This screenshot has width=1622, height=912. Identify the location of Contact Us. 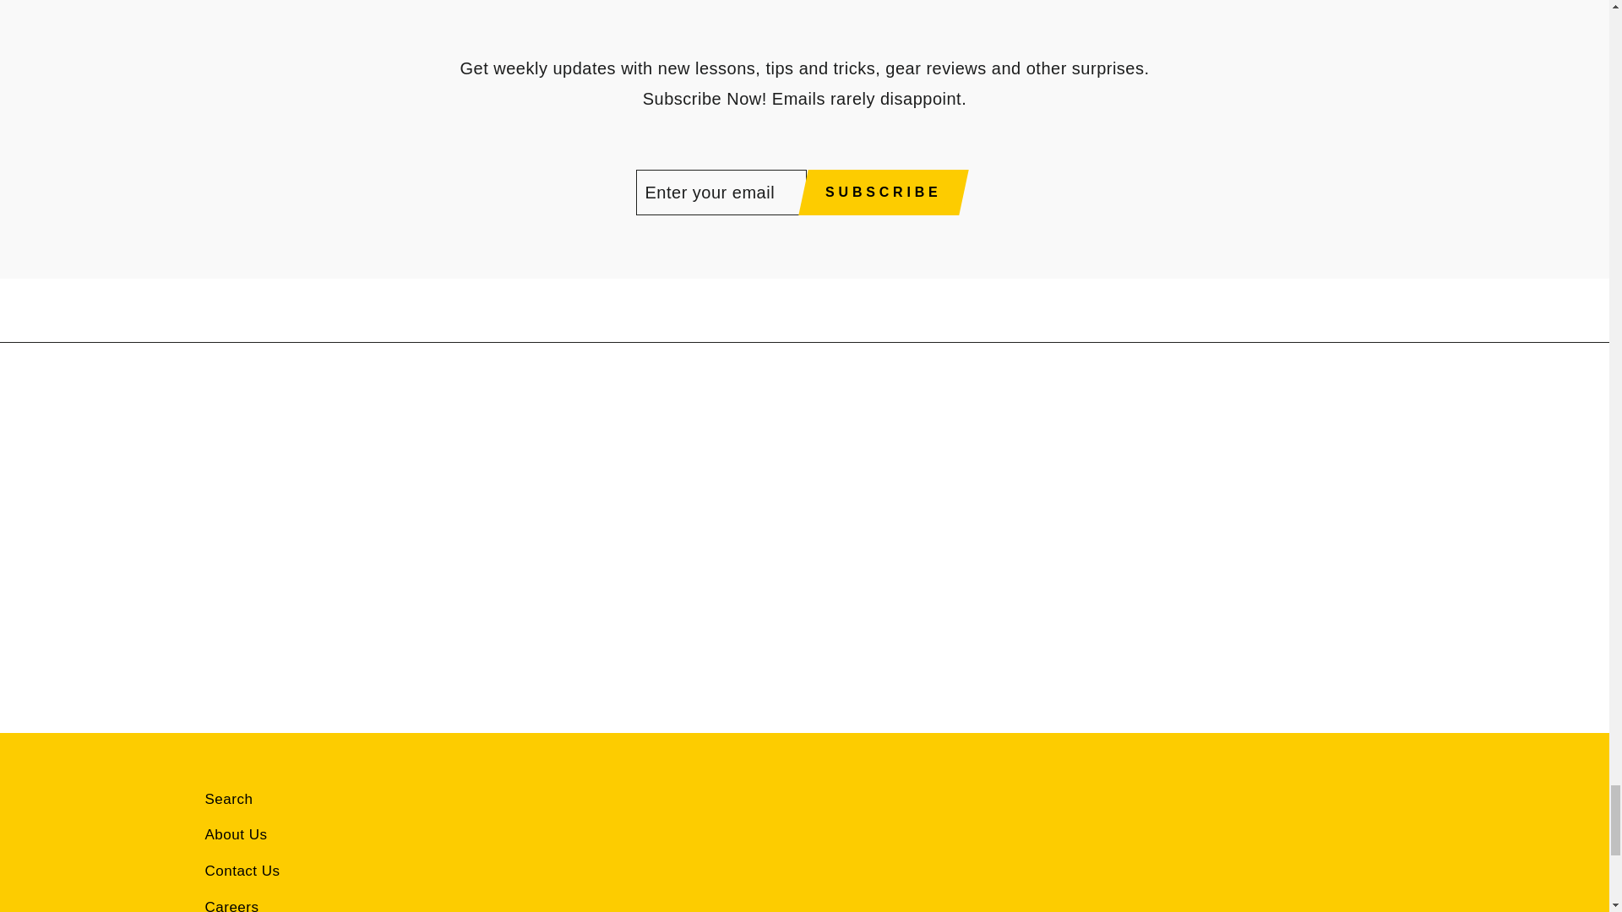
(242, 871).